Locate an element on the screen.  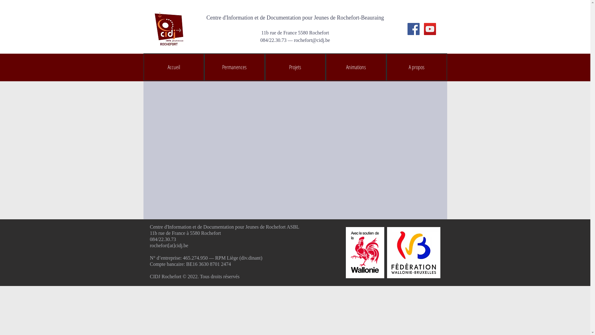
Permanences is located at coordinates (234, 67).